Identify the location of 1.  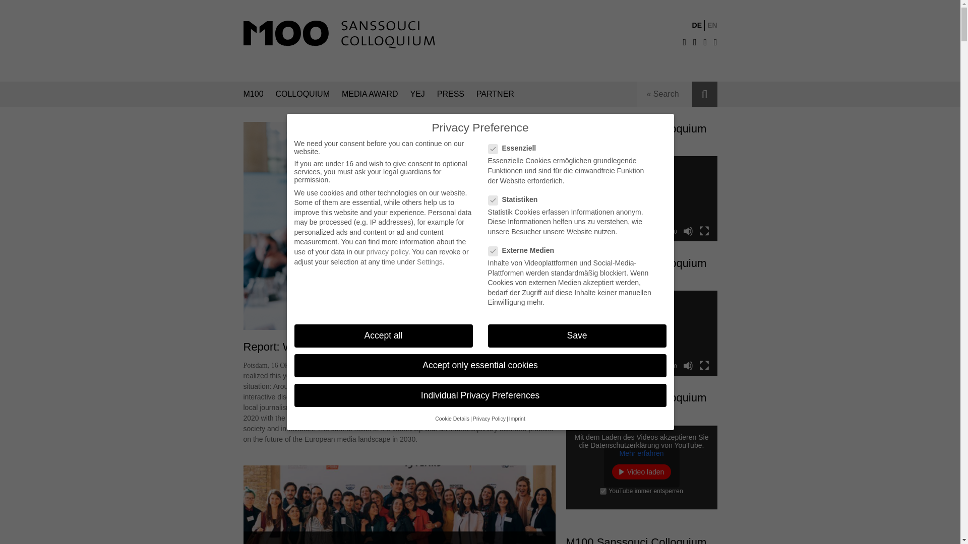
(603, 491).